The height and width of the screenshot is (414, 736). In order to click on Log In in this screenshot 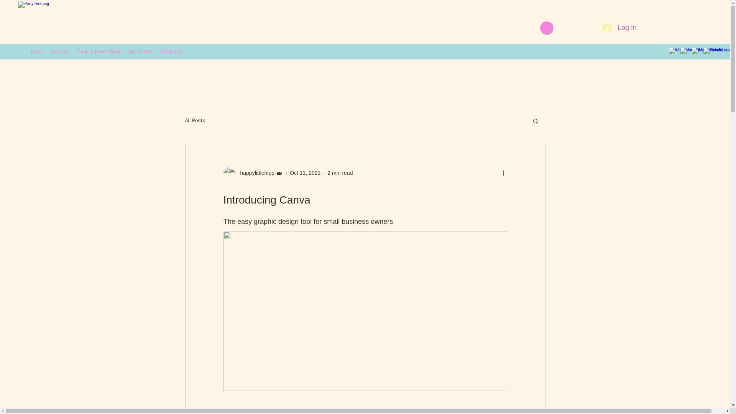, I will do `click(619, 28)`.